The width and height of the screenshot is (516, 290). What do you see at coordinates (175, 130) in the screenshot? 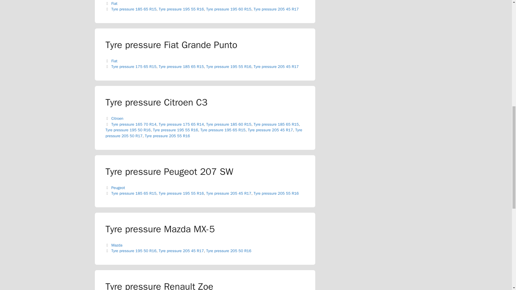
I see `Tyre pressure 195 55 R16` at bounding box center [175, 130].